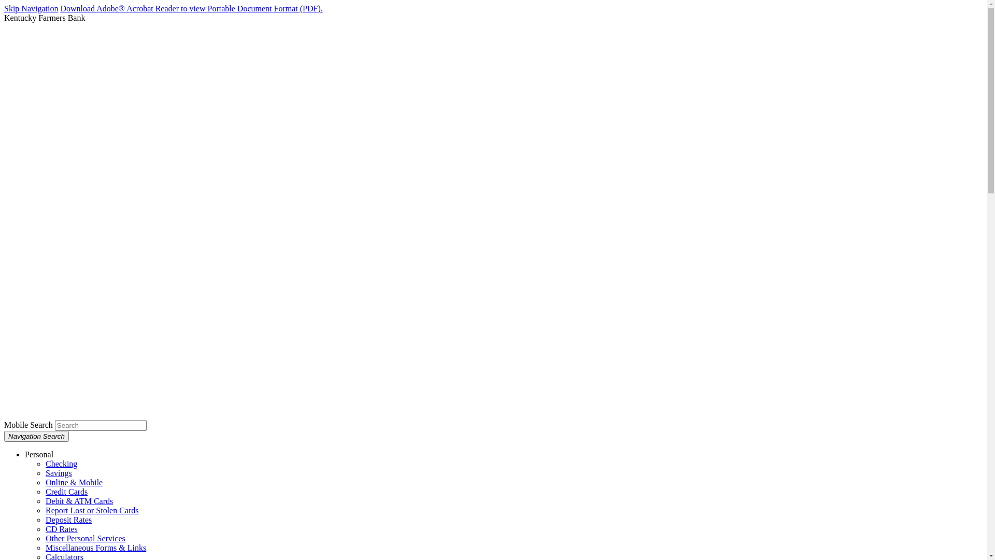 This screenshot has width=995, height=560. I want to click on Navigation Search, so click(36, 437).